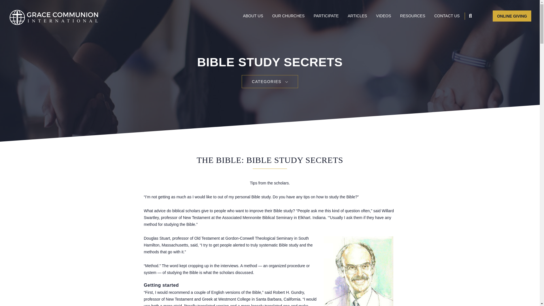  Describe the element at coordinates (326, 15) in the screenshot. I see `PARTICIPATE` at that location.